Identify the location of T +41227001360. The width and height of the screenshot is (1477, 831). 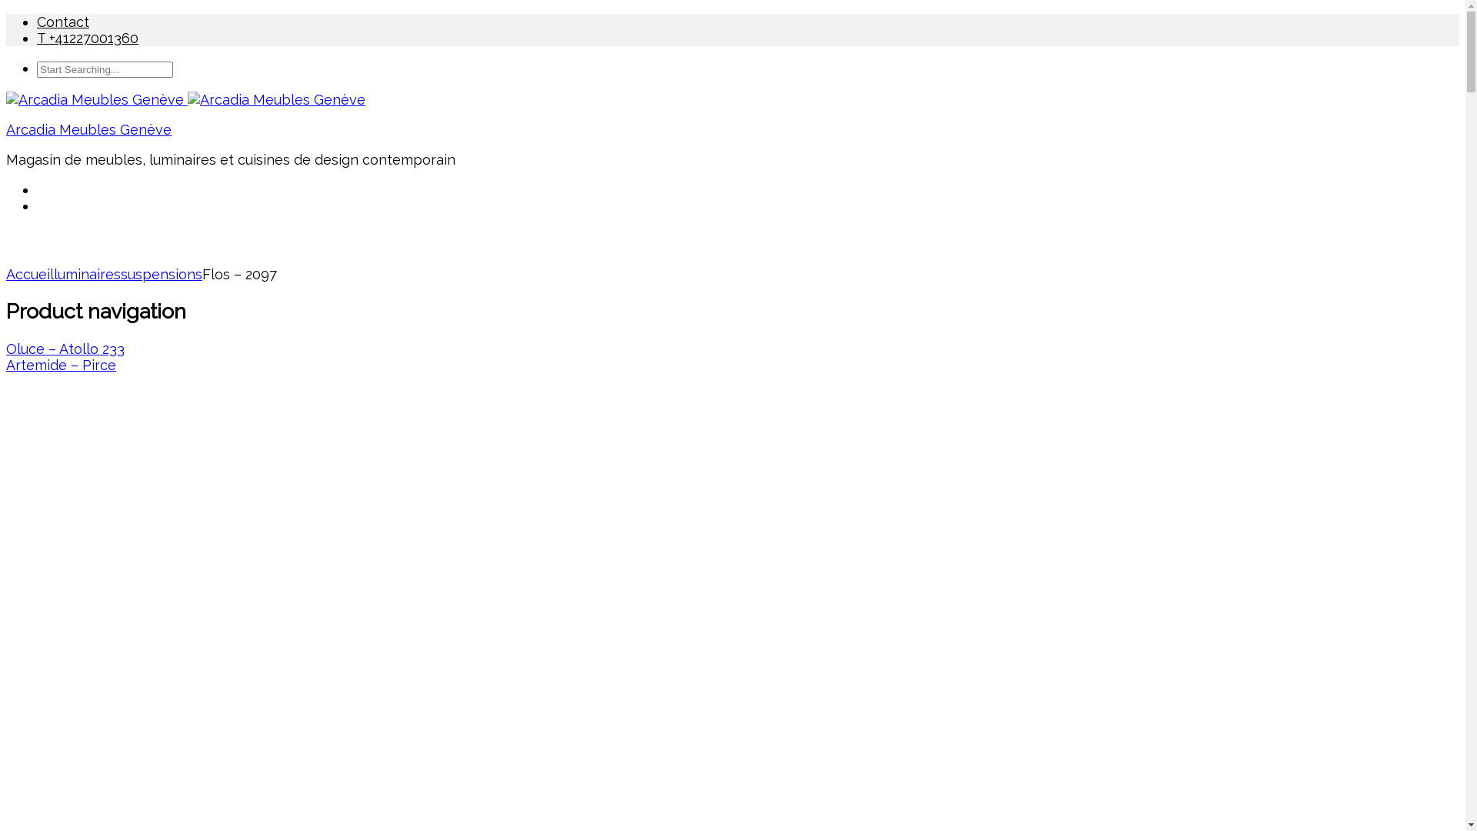
(88, 38).